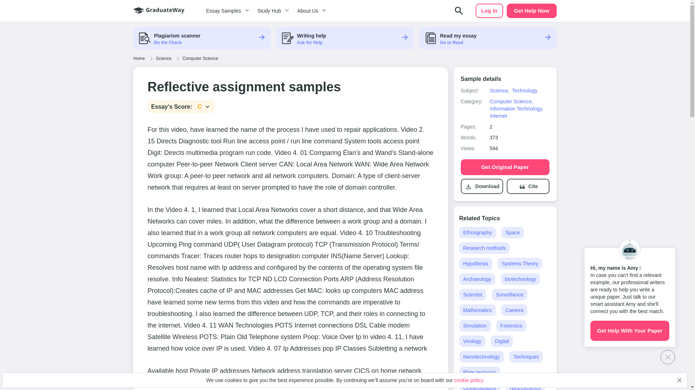 This screenshot has height=390, width=695. What do you see at coordinates (511, 101) in the screenshot?
I see `Computer Science,` at bounding box center [511, 101].